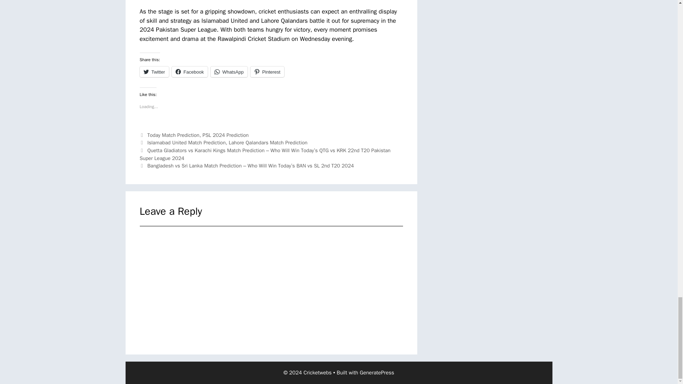  I want to click on Islamabad United Match Prediction, so click(186, 143).